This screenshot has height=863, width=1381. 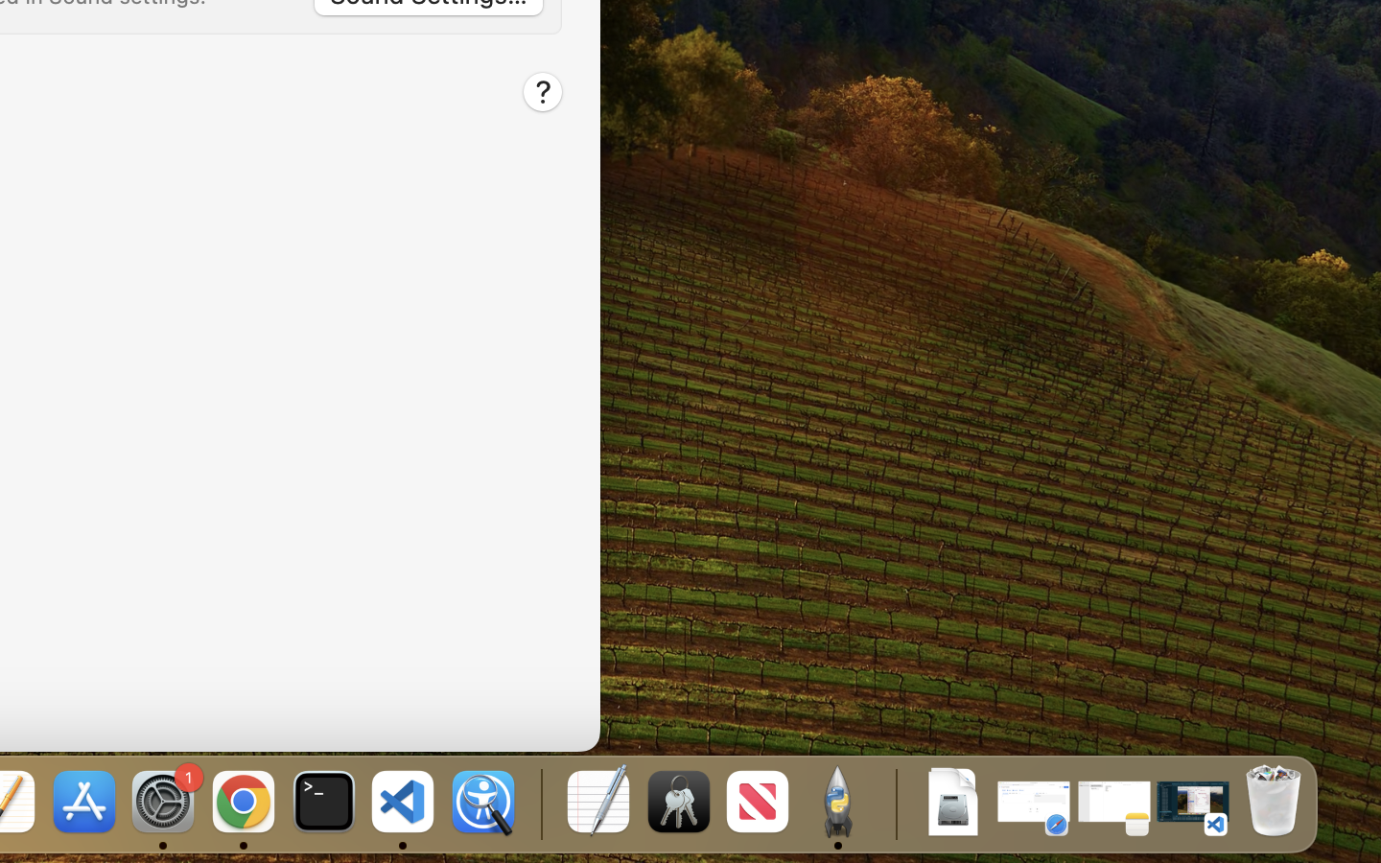 What do you see at coordinates (539, 804) in the screenshot?
I see `0.4285714328289032` at bounding box center [539, 804].